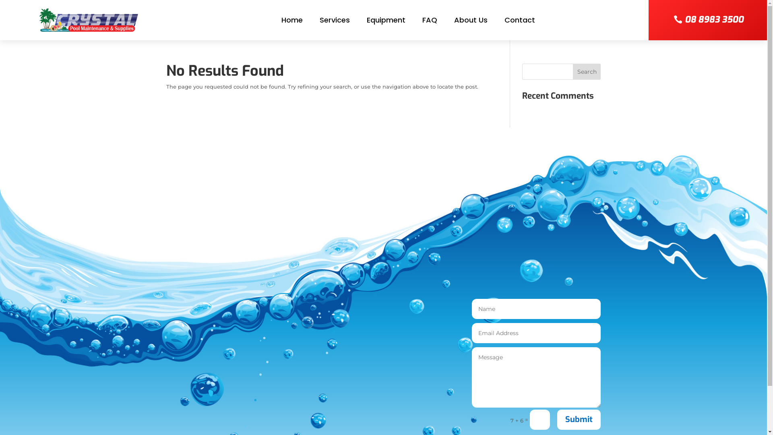 This screenshot has width=773, height=435. What do you see at coordinates (386, 22) in the screenshot?
I see `Equipment` at bounding box center [386, 22].